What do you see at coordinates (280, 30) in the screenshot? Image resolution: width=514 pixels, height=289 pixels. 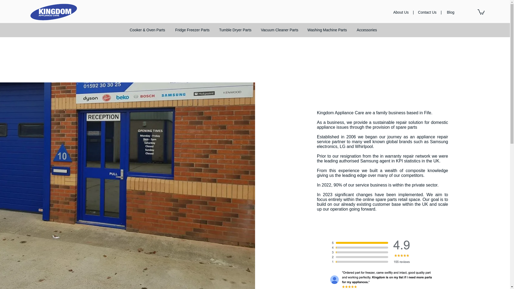 I see `Vacuum Cleaner Parts` at bounding box center [280, 30].